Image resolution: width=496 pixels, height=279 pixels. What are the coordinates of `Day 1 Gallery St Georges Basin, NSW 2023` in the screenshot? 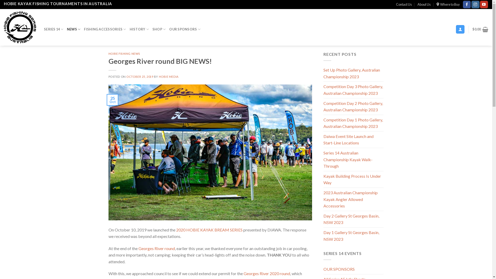 It's located at (353, 236).